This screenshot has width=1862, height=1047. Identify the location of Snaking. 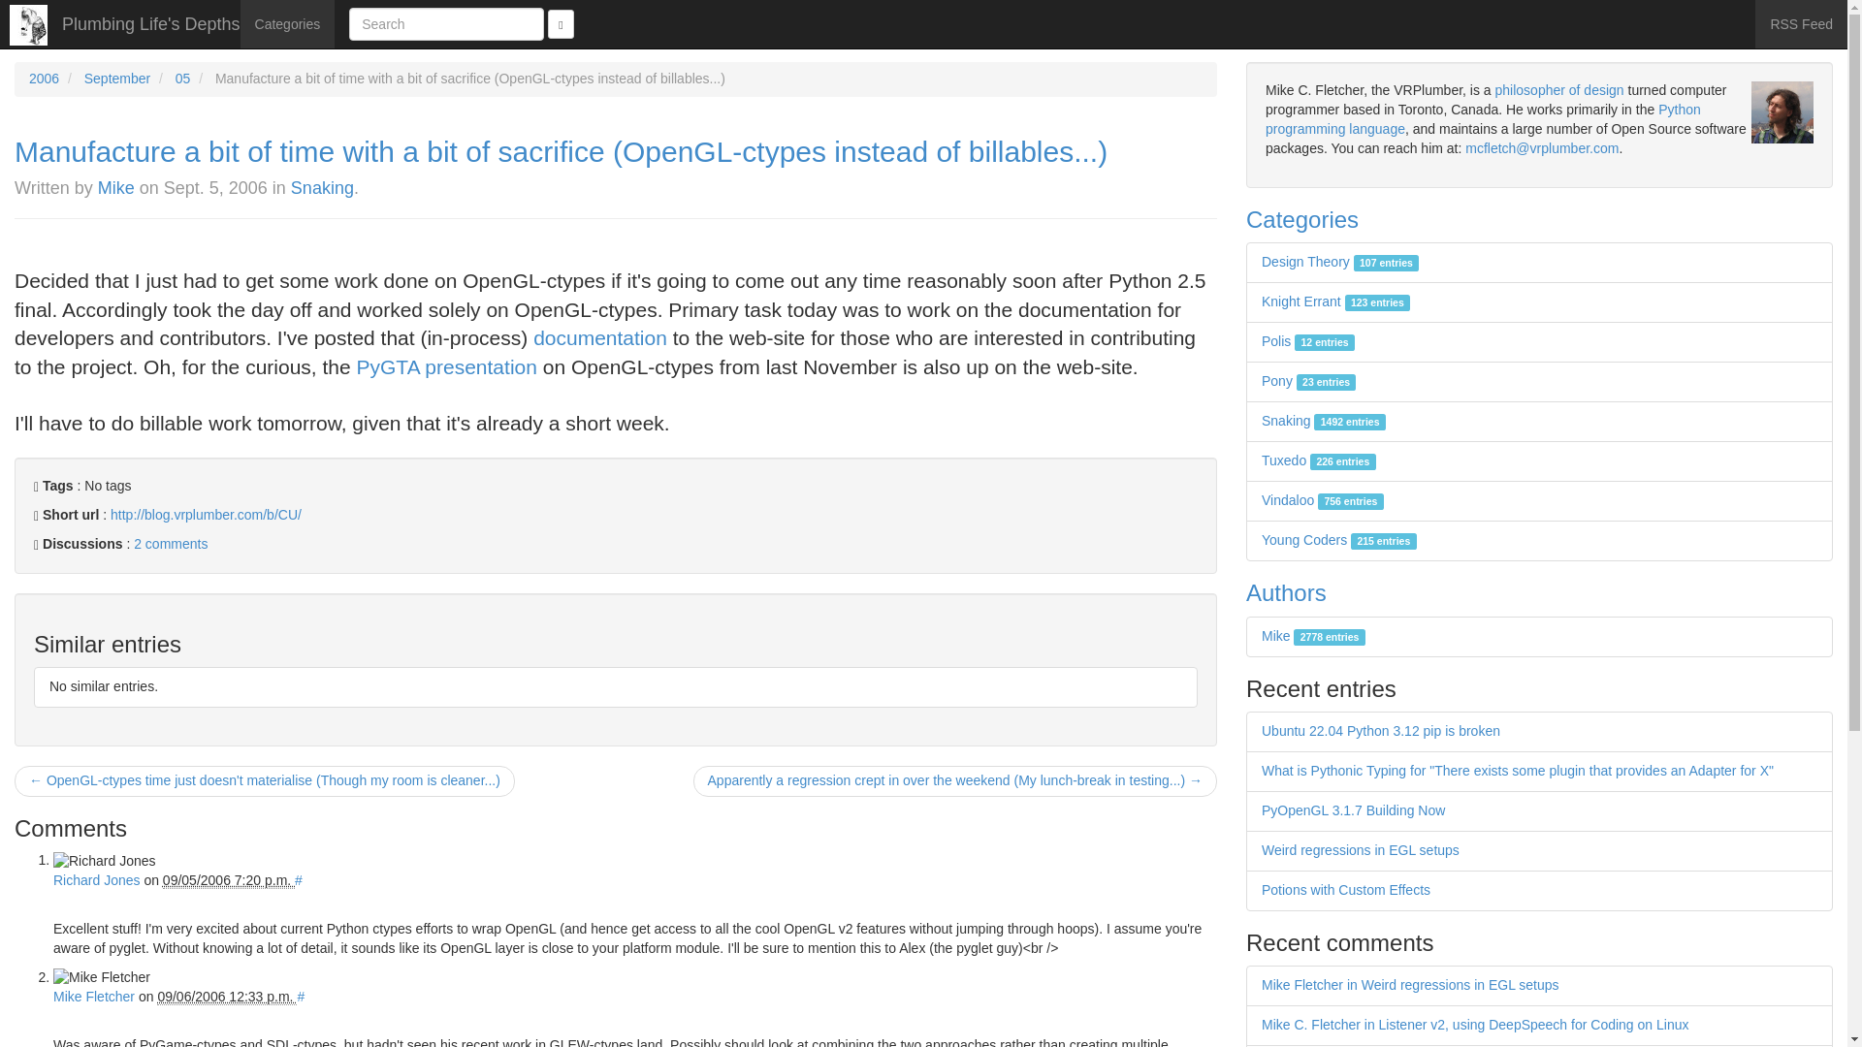
(322, 188).